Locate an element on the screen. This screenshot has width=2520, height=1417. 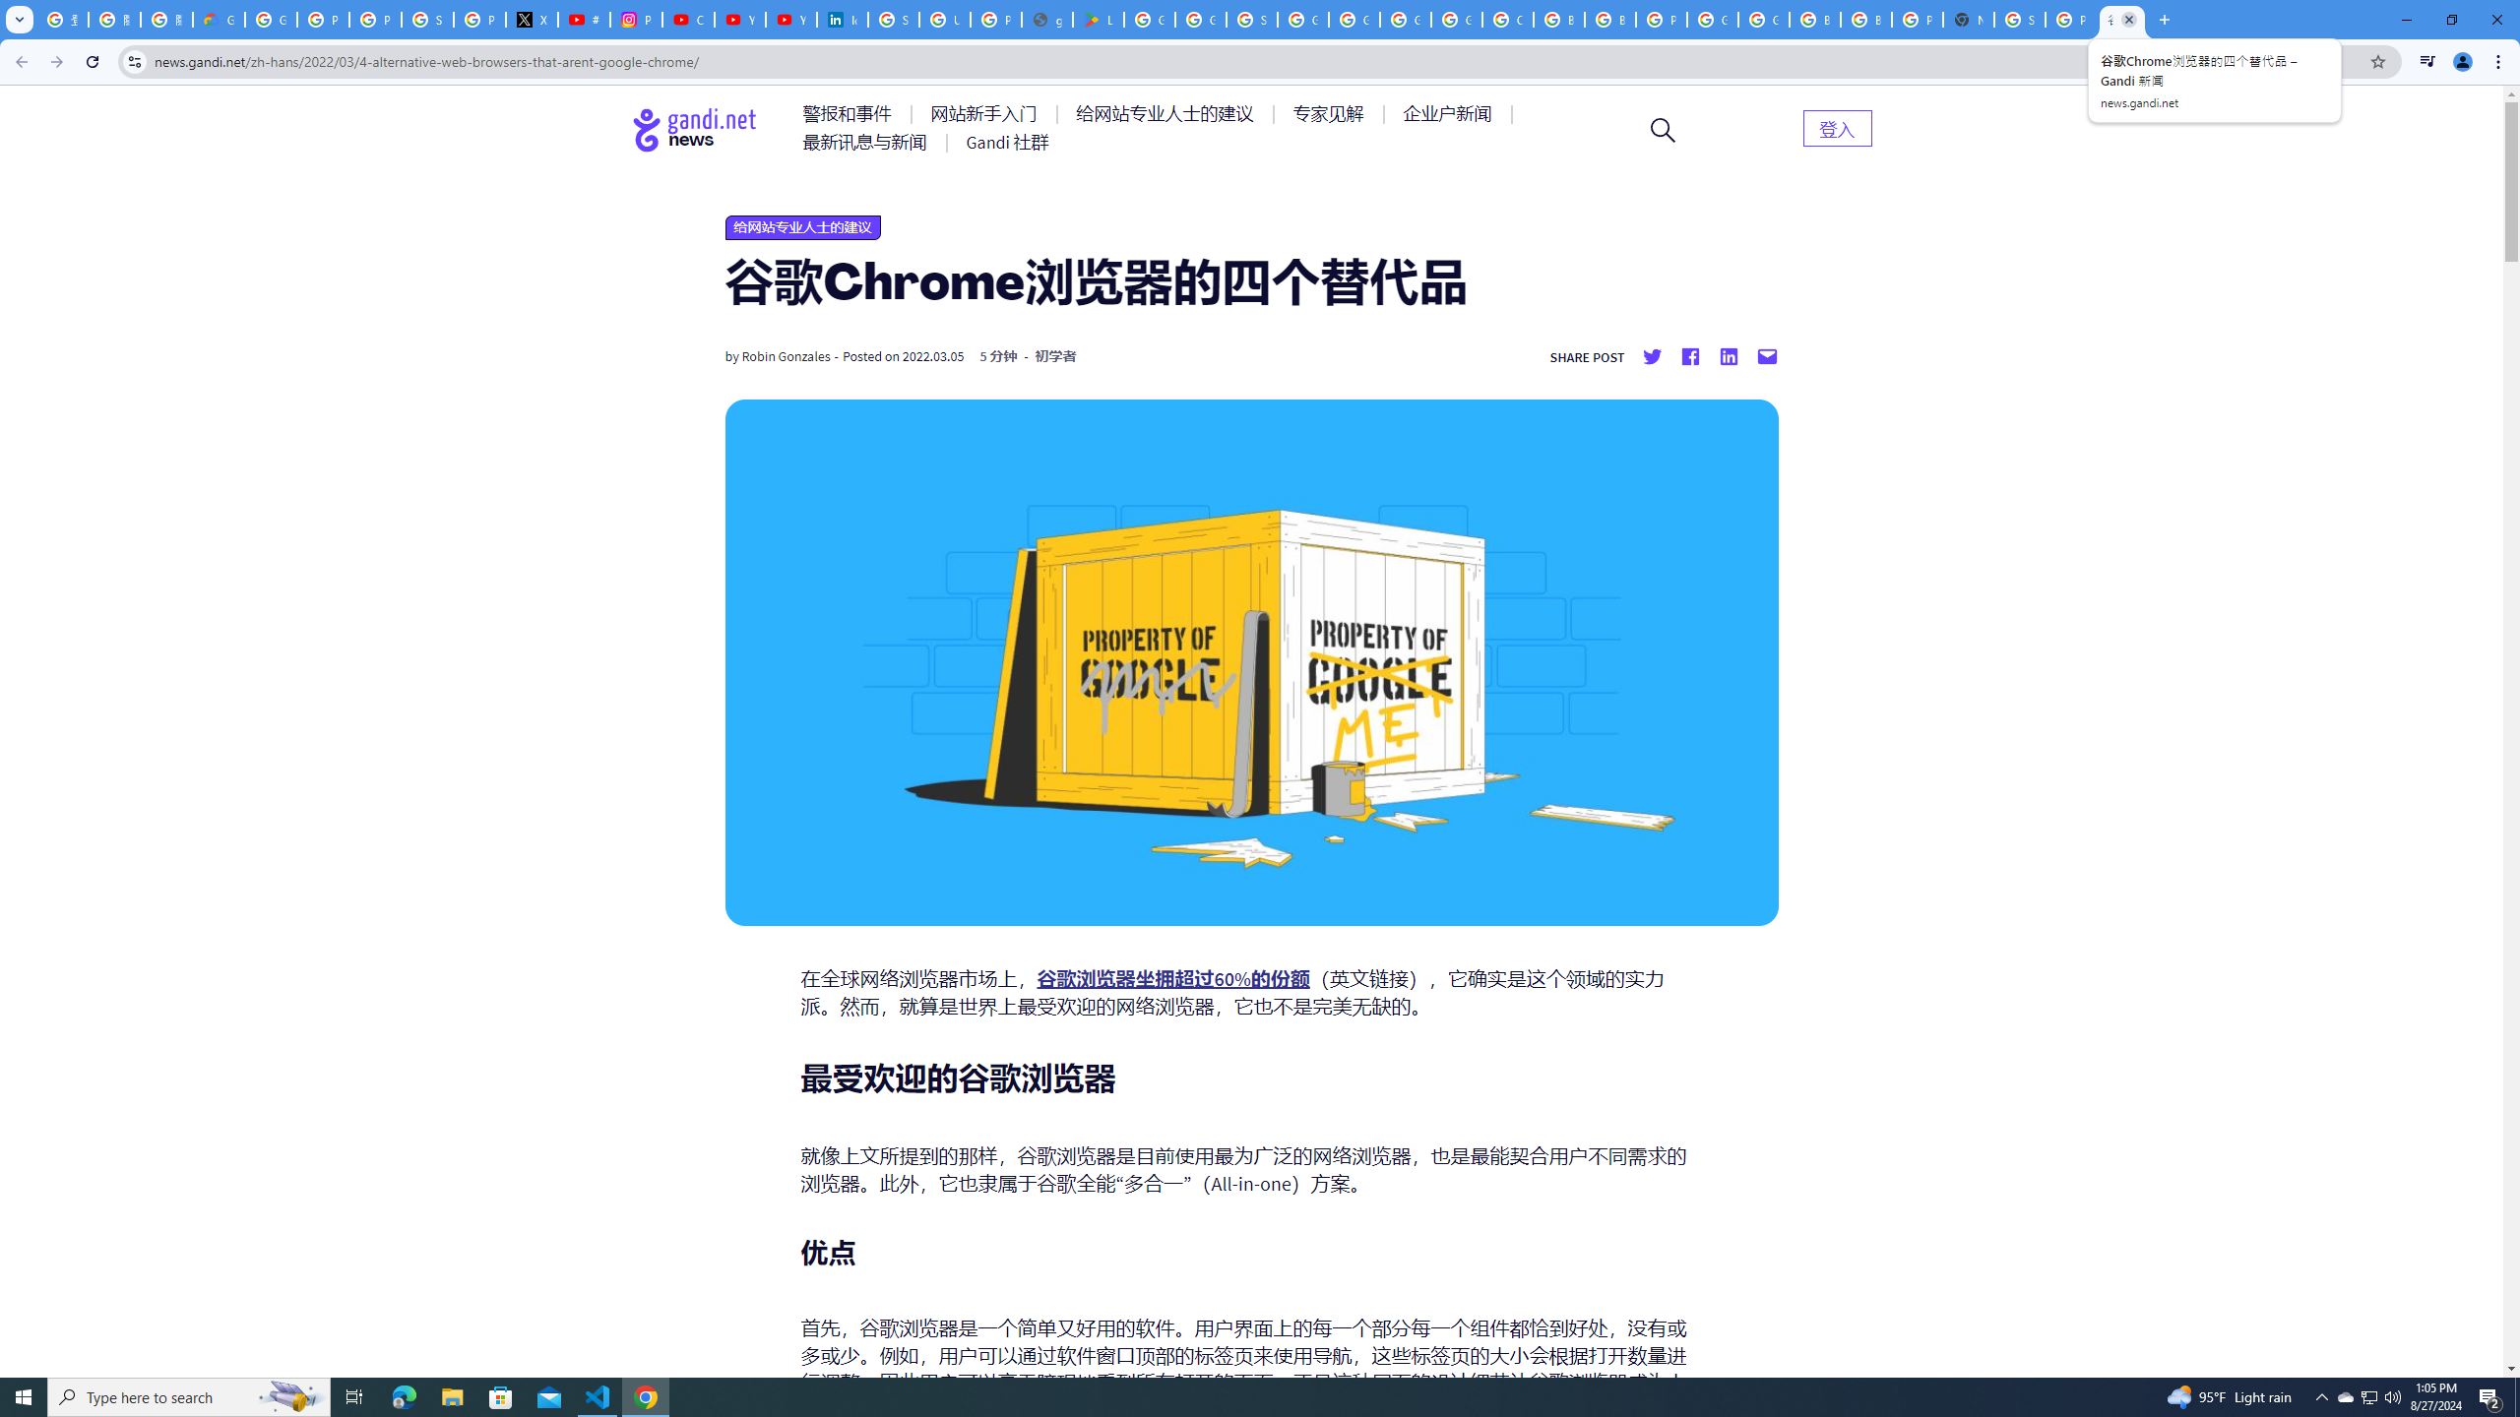
AutomationID: menu-item-77765 is located at coordinates (1451, 114).